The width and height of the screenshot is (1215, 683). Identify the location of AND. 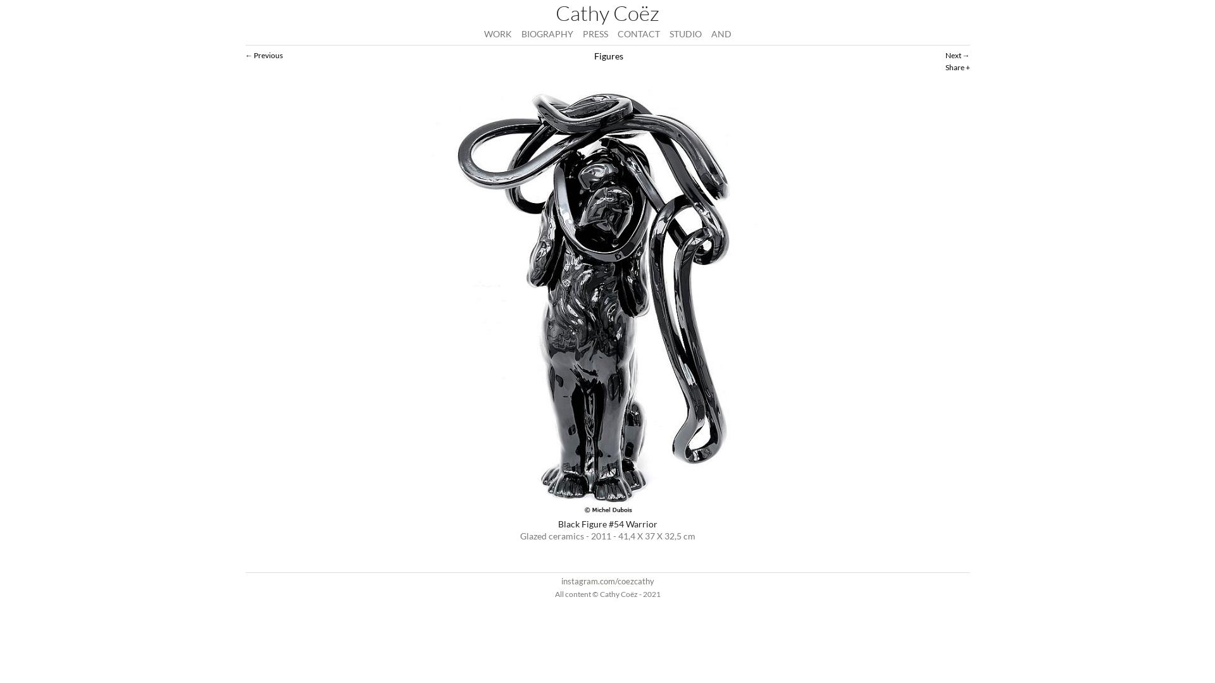
(721, 34).